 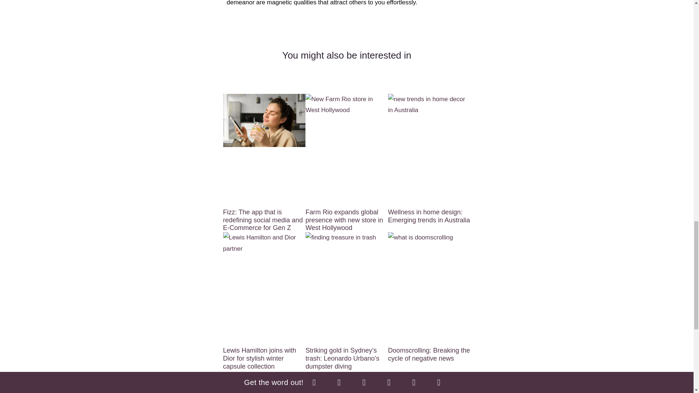 I want to click on Doomscrolling: Breaking the cycle of negative news, so click(x=429, y=354).